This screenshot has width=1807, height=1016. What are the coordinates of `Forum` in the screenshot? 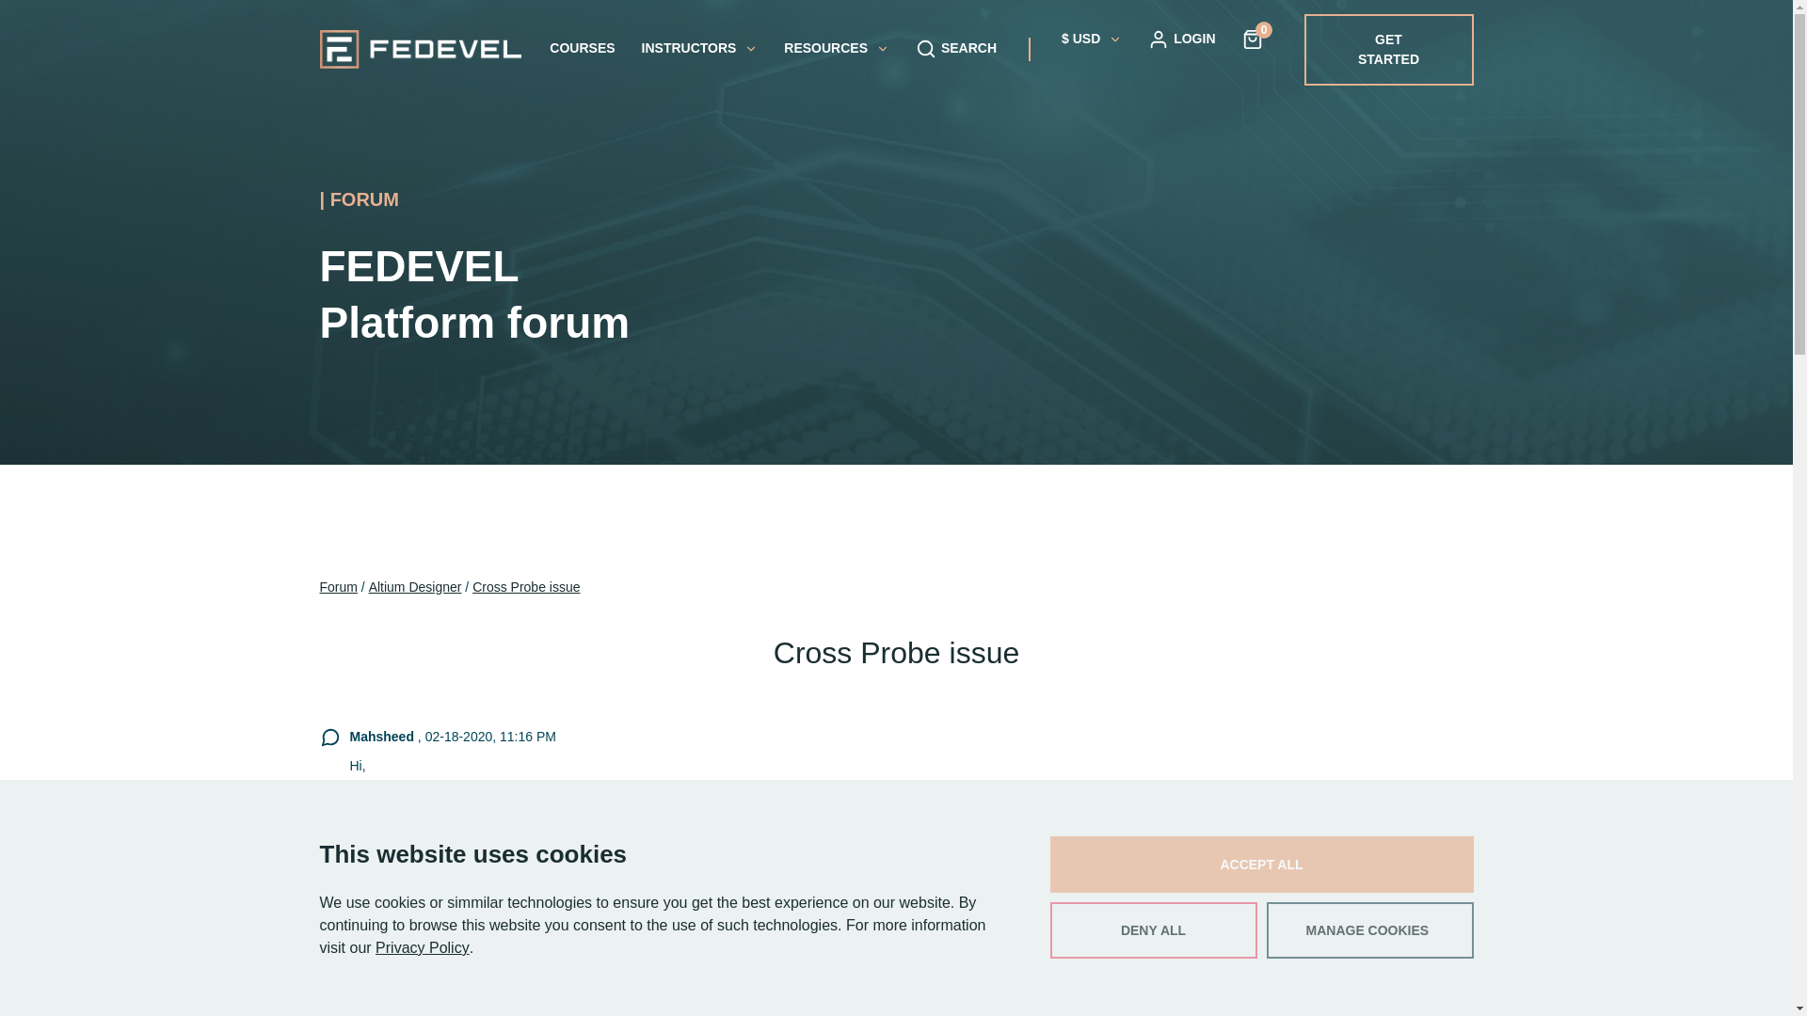 It's located at (339, 587).